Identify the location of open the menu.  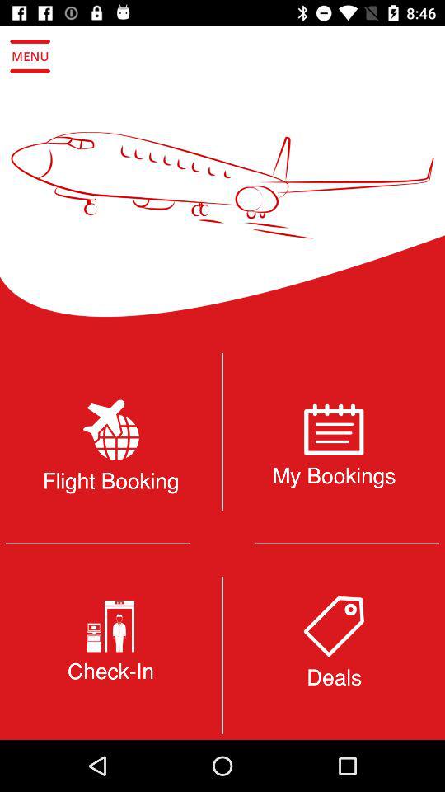
(30, 56).